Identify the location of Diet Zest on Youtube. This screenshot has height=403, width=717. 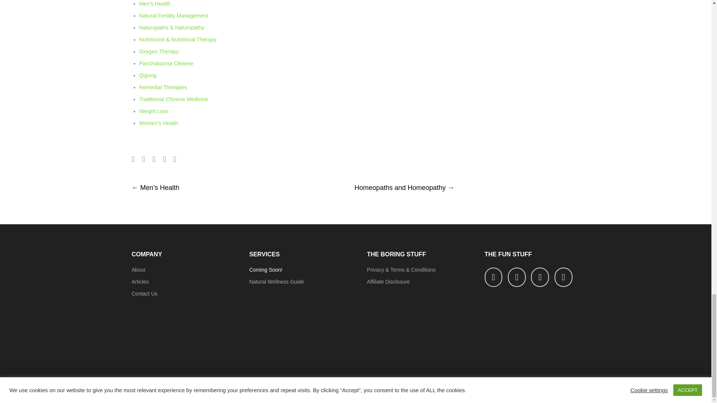
(563, 278).